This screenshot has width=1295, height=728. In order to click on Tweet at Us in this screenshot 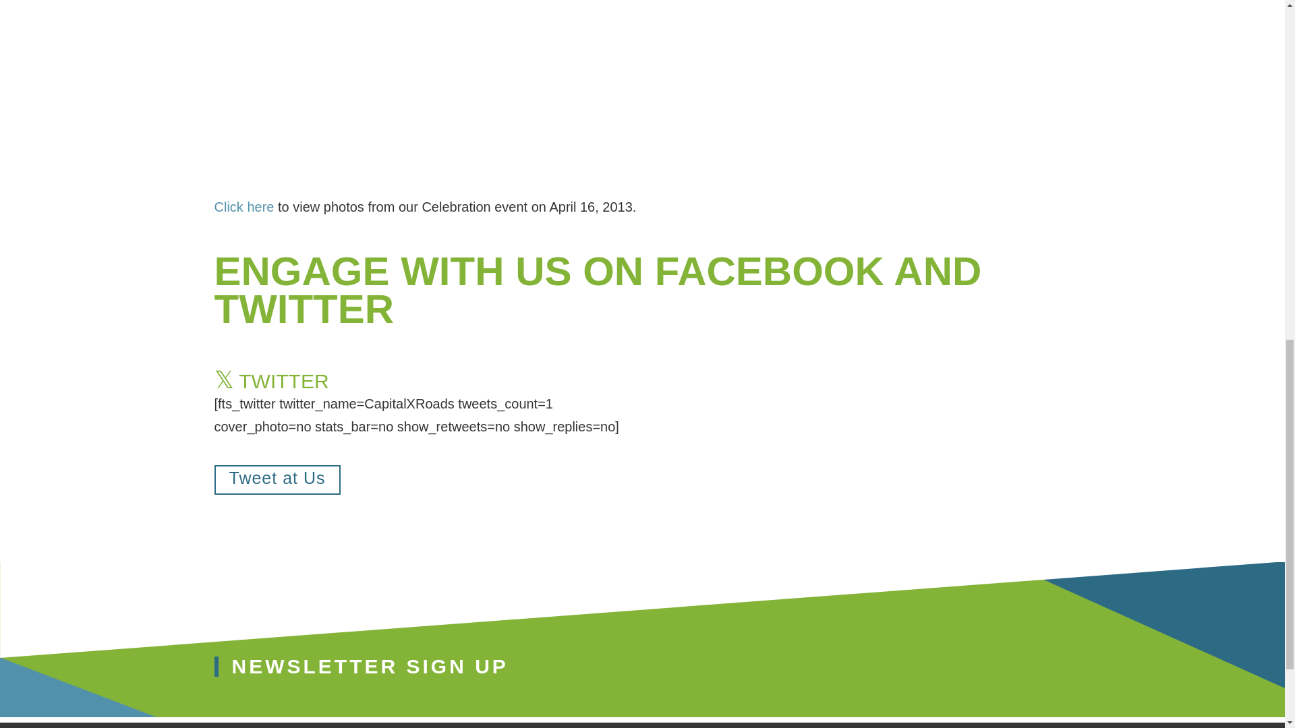, I will do `click(277, 480)`.